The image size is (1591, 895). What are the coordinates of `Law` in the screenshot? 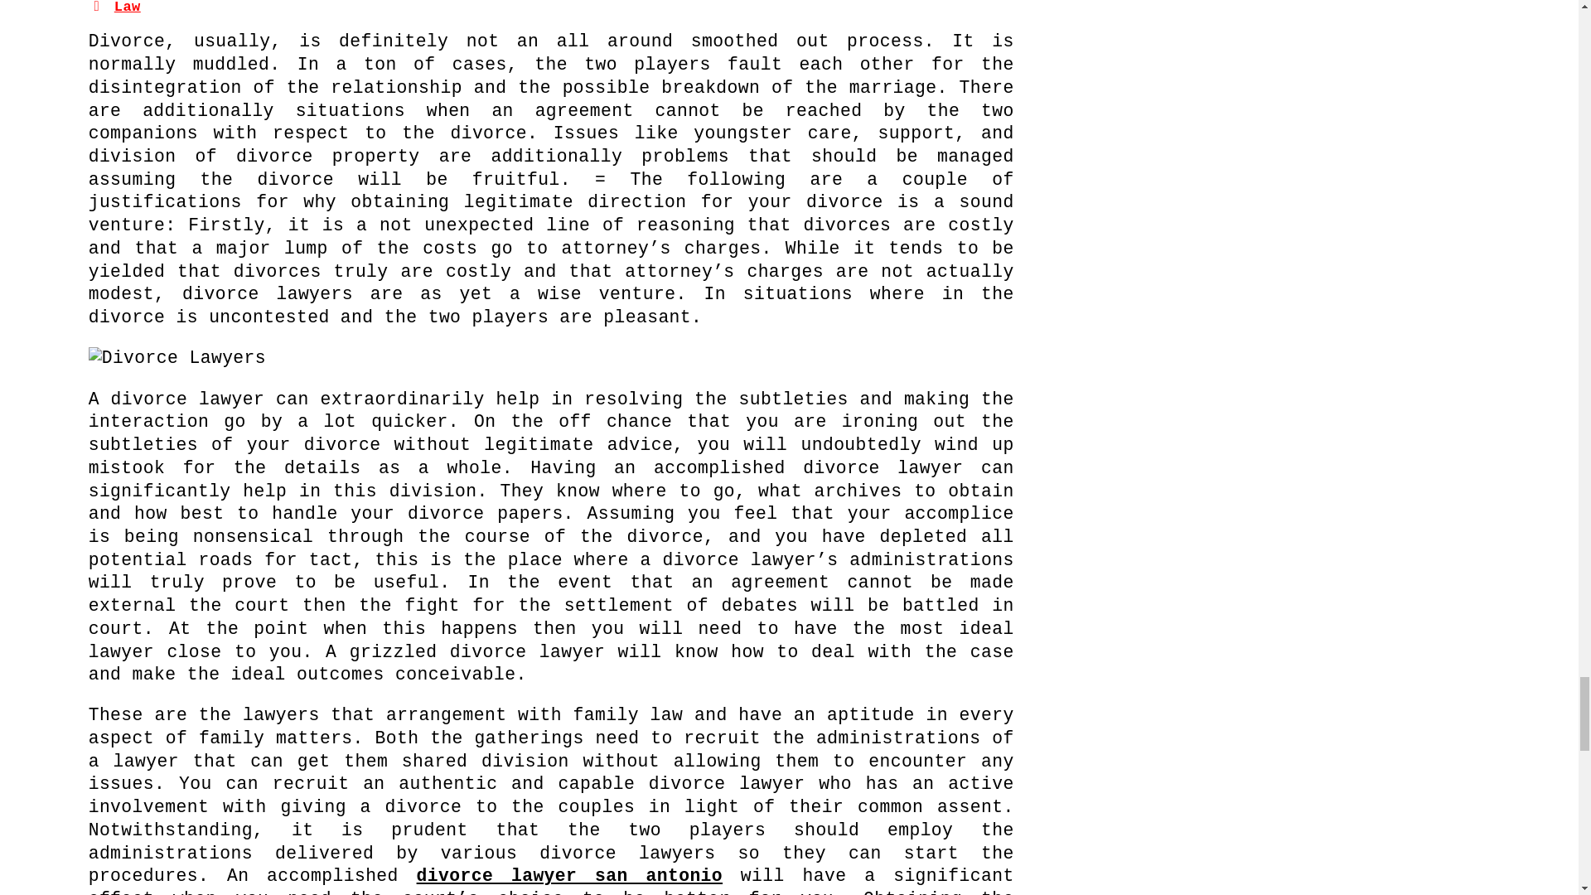 It's located at (128, 7).